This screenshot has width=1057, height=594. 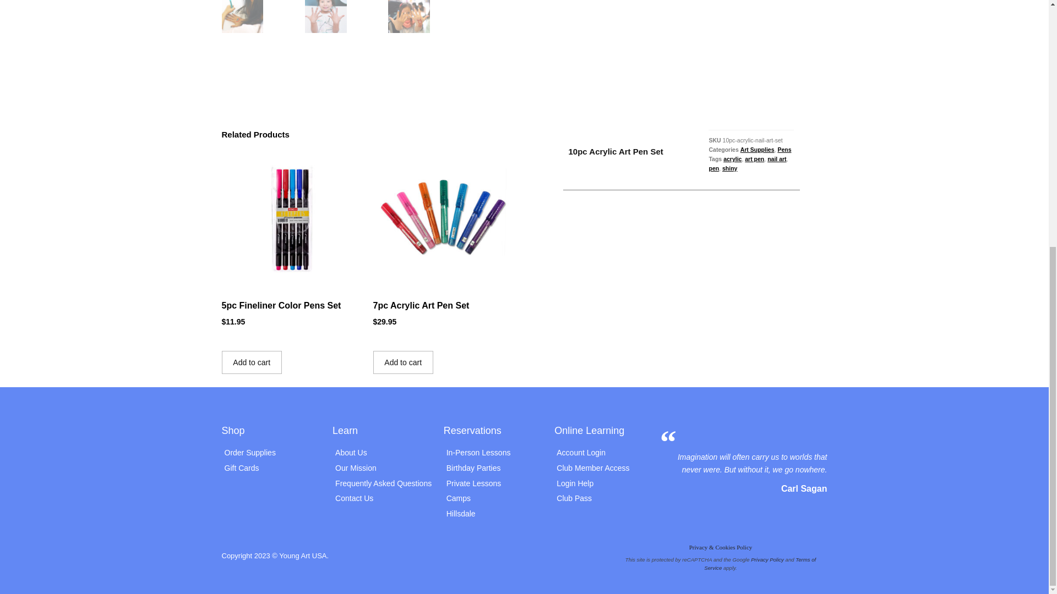 What do you see at coordinates (271, 468) in the screenshot?
I see `Gift Cards` at bounding box center [271, 468].